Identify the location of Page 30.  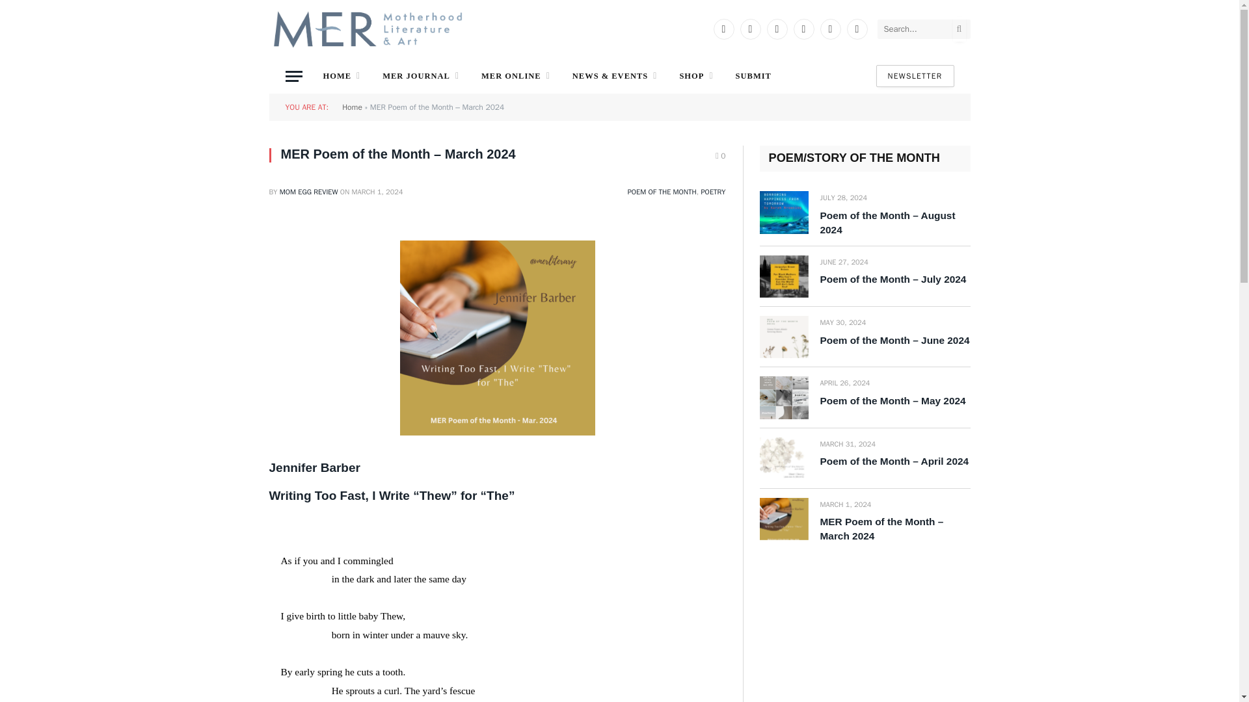
(497, 627).